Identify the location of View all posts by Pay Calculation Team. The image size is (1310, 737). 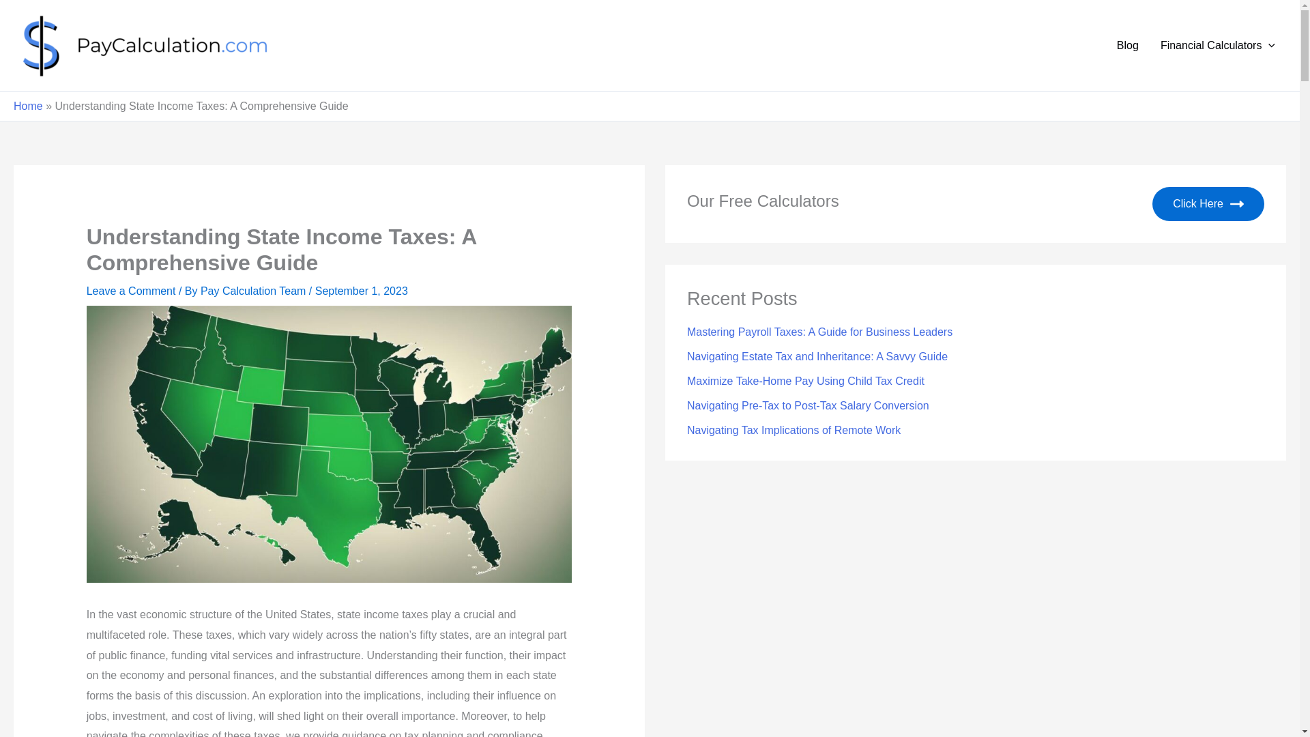
(254, 291).